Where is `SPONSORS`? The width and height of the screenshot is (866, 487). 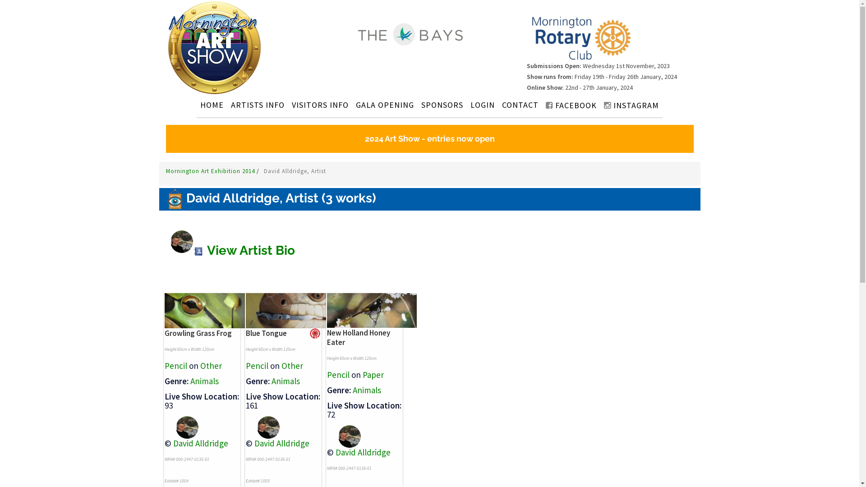 SPONSORS is located at coordinates (442, 105).